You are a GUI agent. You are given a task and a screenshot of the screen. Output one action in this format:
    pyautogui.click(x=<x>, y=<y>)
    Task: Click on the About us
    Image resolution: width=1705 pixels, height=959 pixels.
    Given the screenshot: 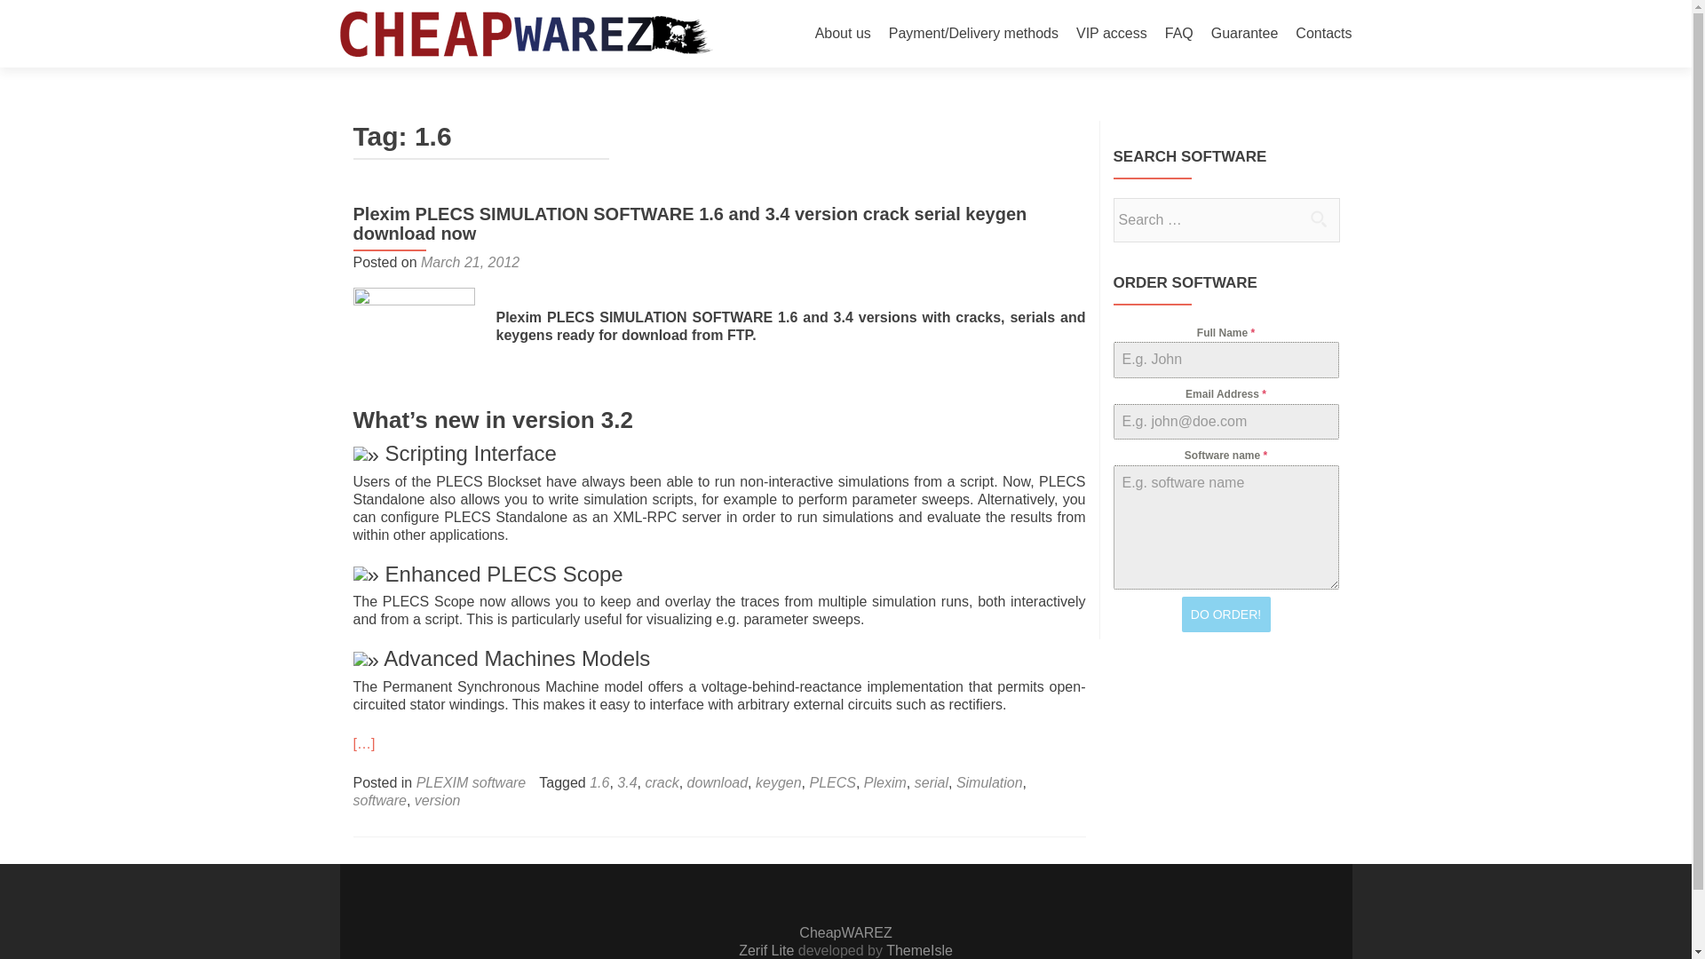 What is the action you would take?
    pyautogui.click(x=843, y=34)
    